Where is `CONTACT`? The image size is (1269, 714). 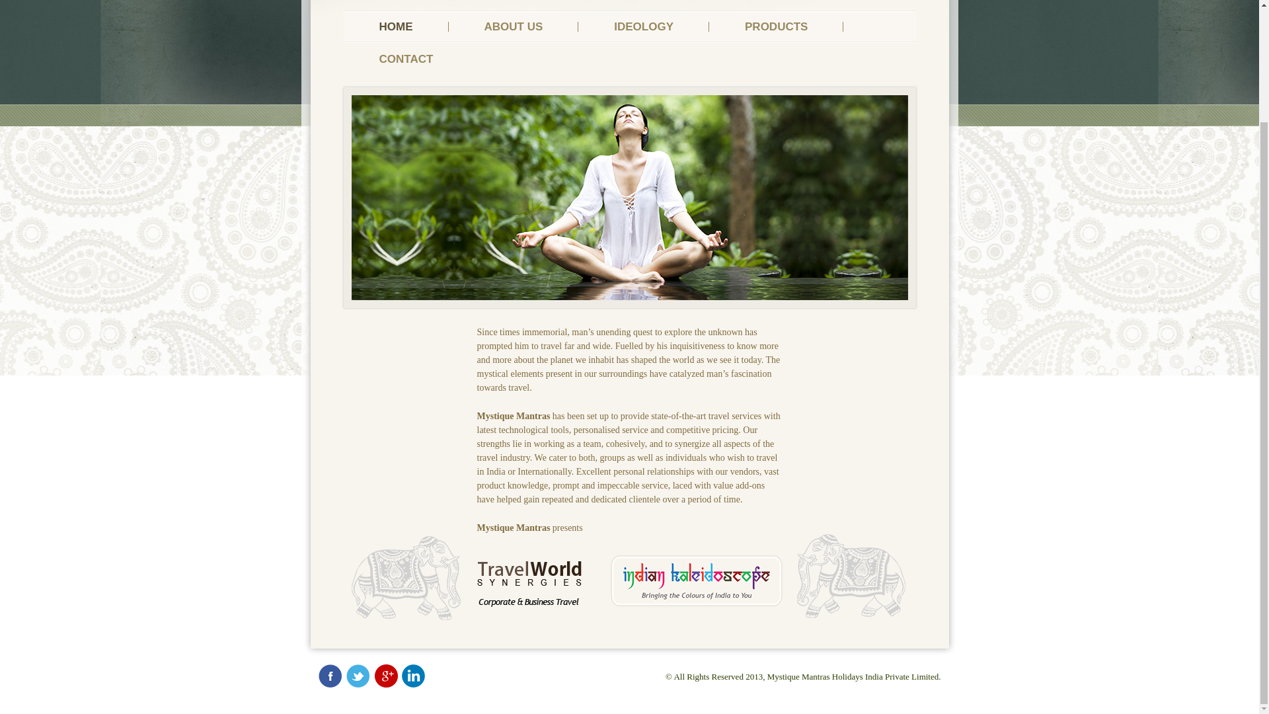
CONTACT is located at coordinates (406, 59).